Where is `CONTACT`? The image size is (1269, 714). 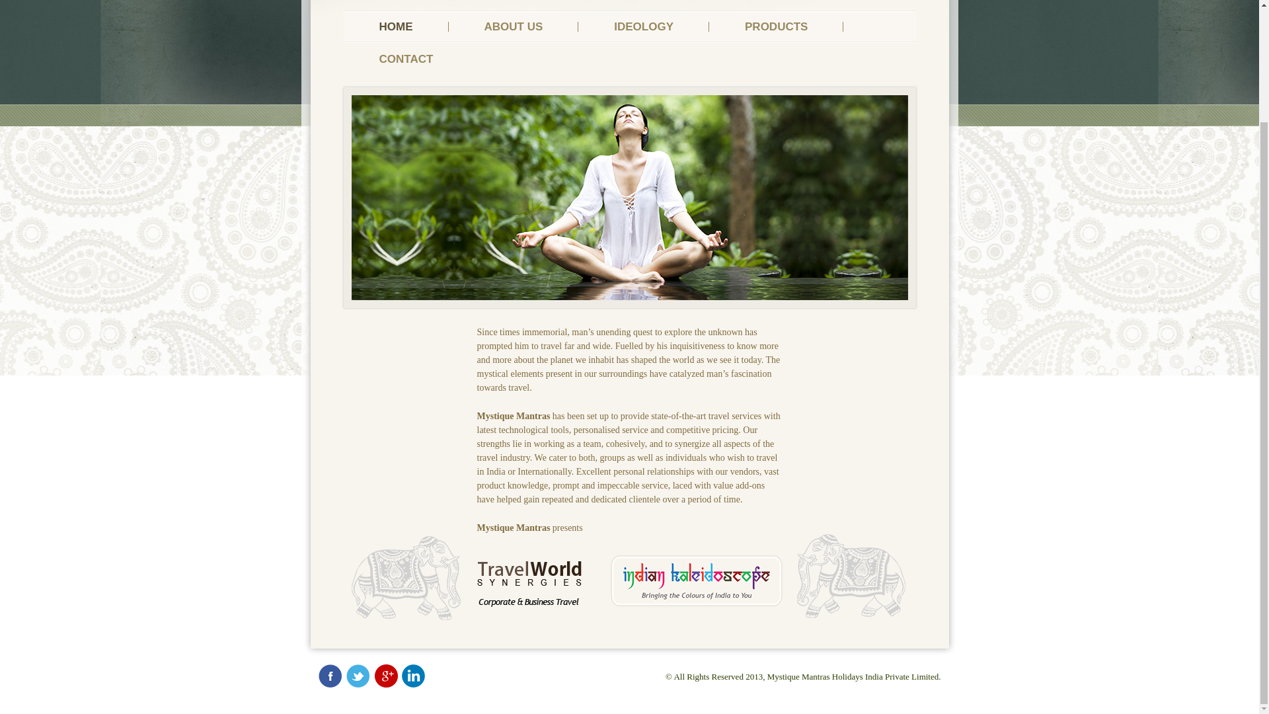
CONTACT is located at coordinates (406, 59).